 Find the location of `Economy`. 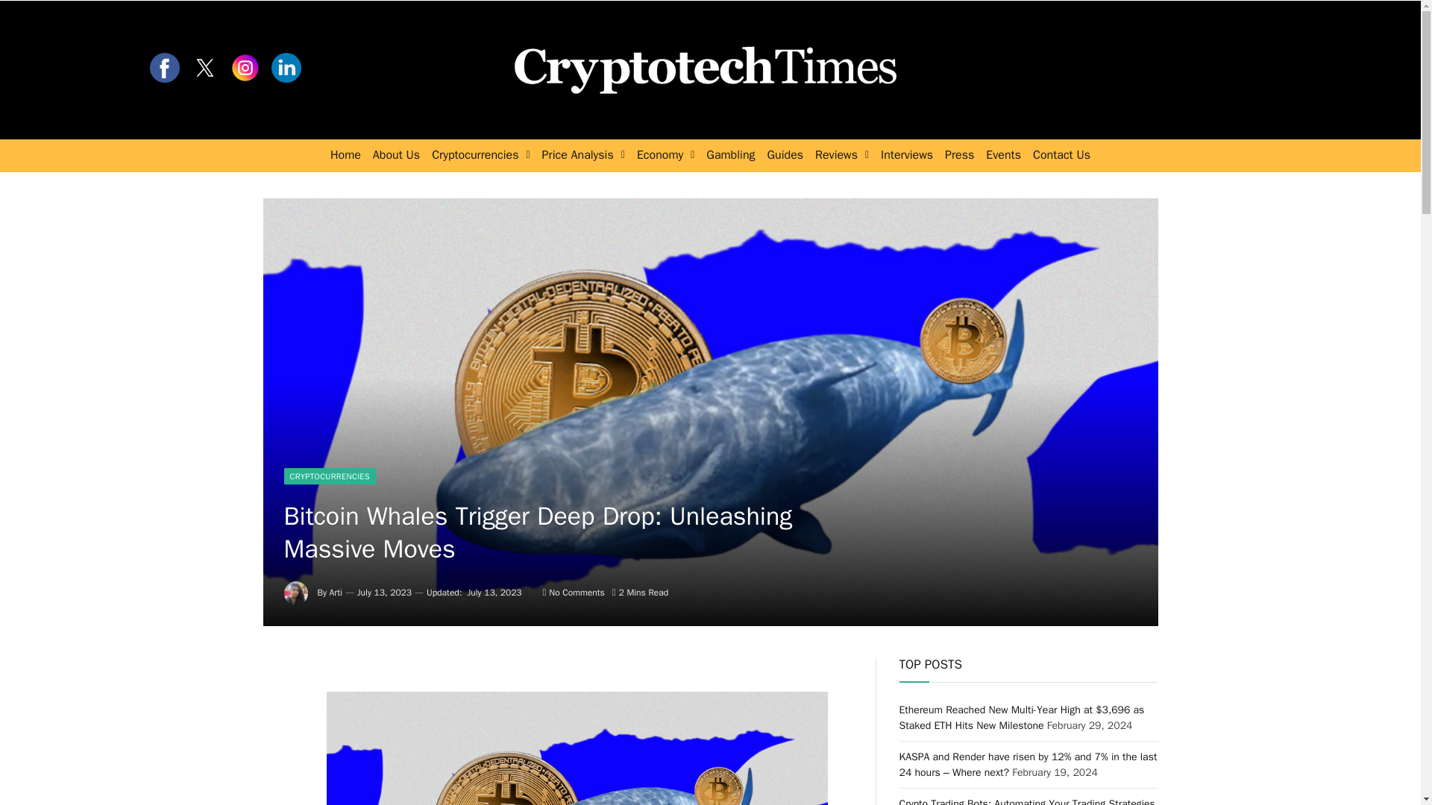

Economy is located at coordinates (665, 155).